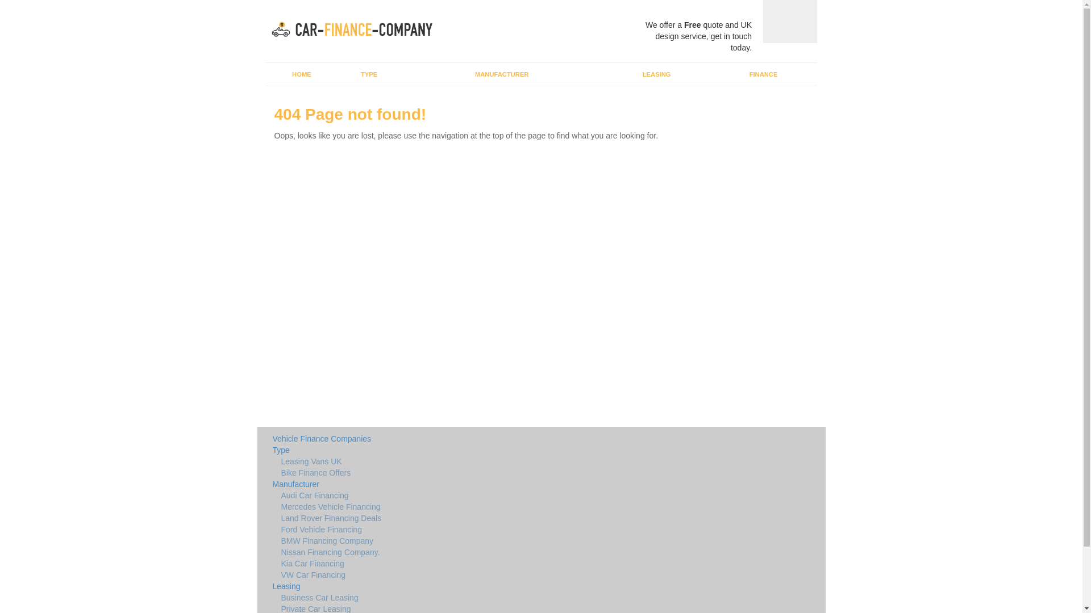 The image size is (1091, 613). What do you see at coordinates (449, 530) in the screenshot?
I see `Ford Vehicle Financing` at bounding box center [449, 530].